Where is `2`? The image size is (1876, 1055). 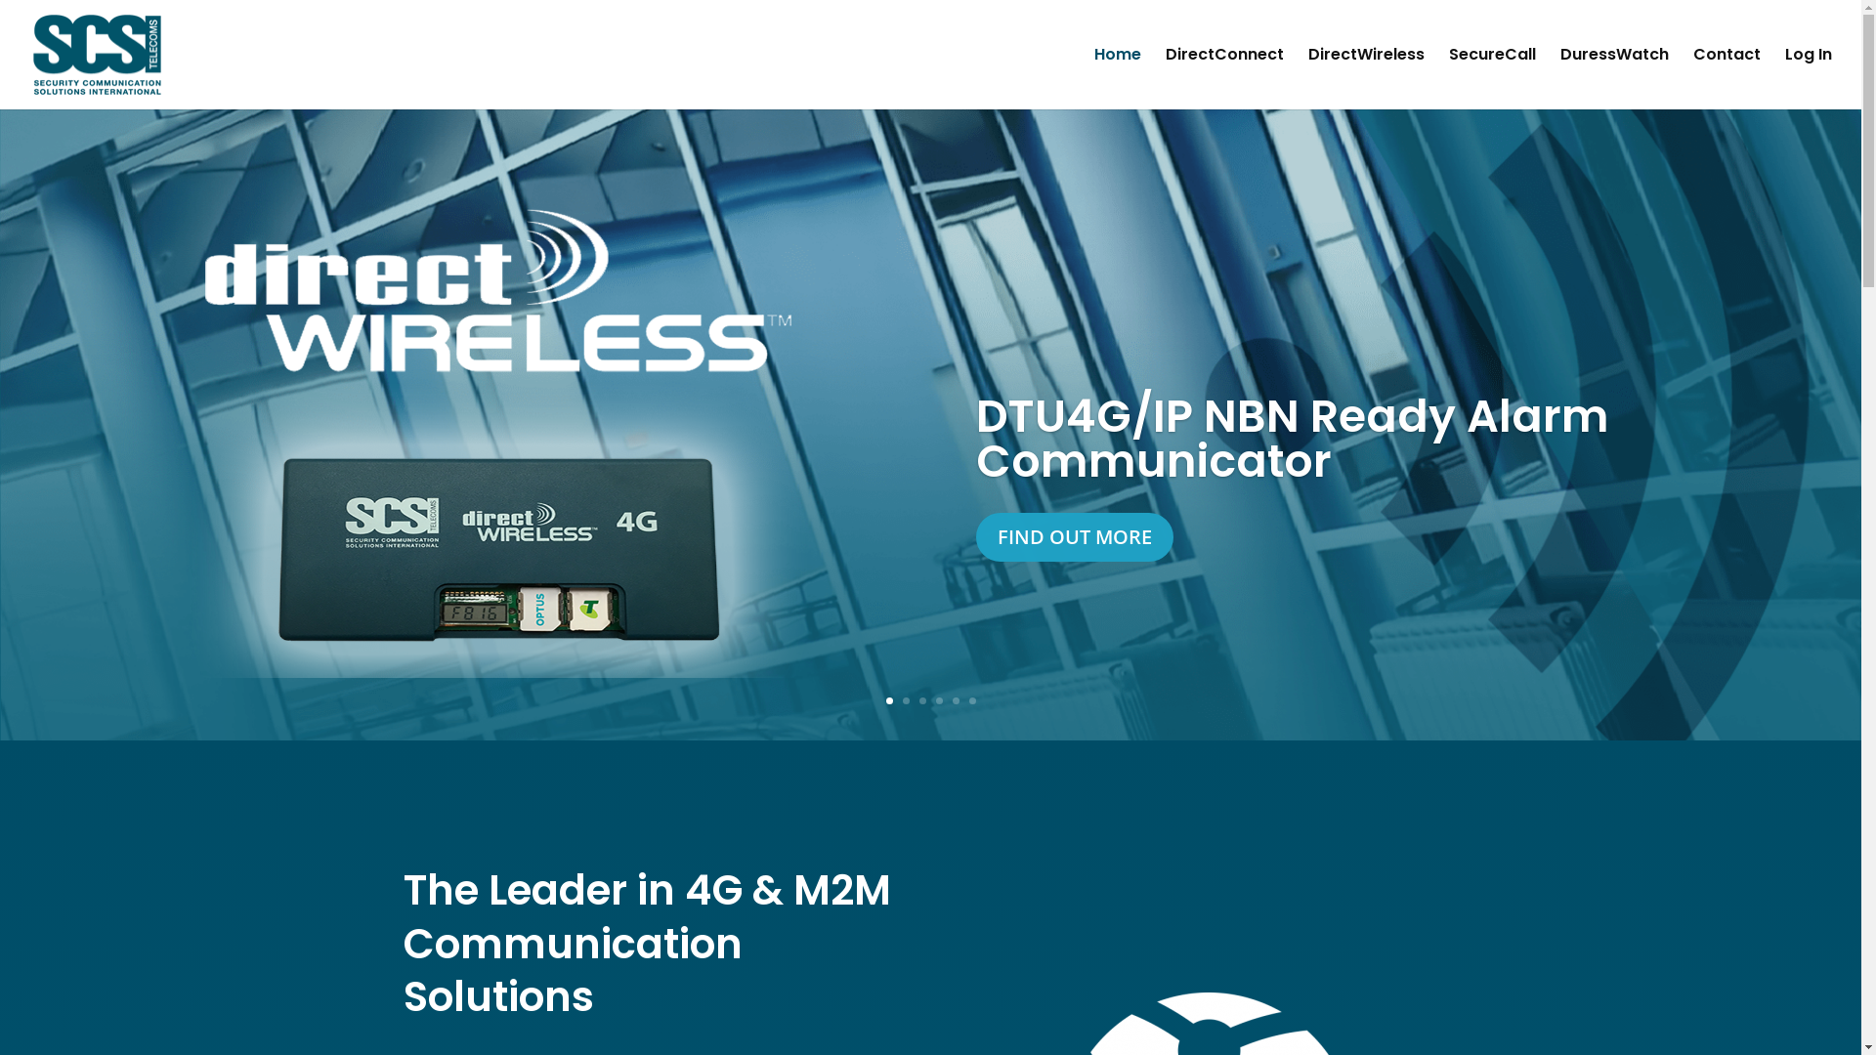
2 is located at coordinates (907, 701).